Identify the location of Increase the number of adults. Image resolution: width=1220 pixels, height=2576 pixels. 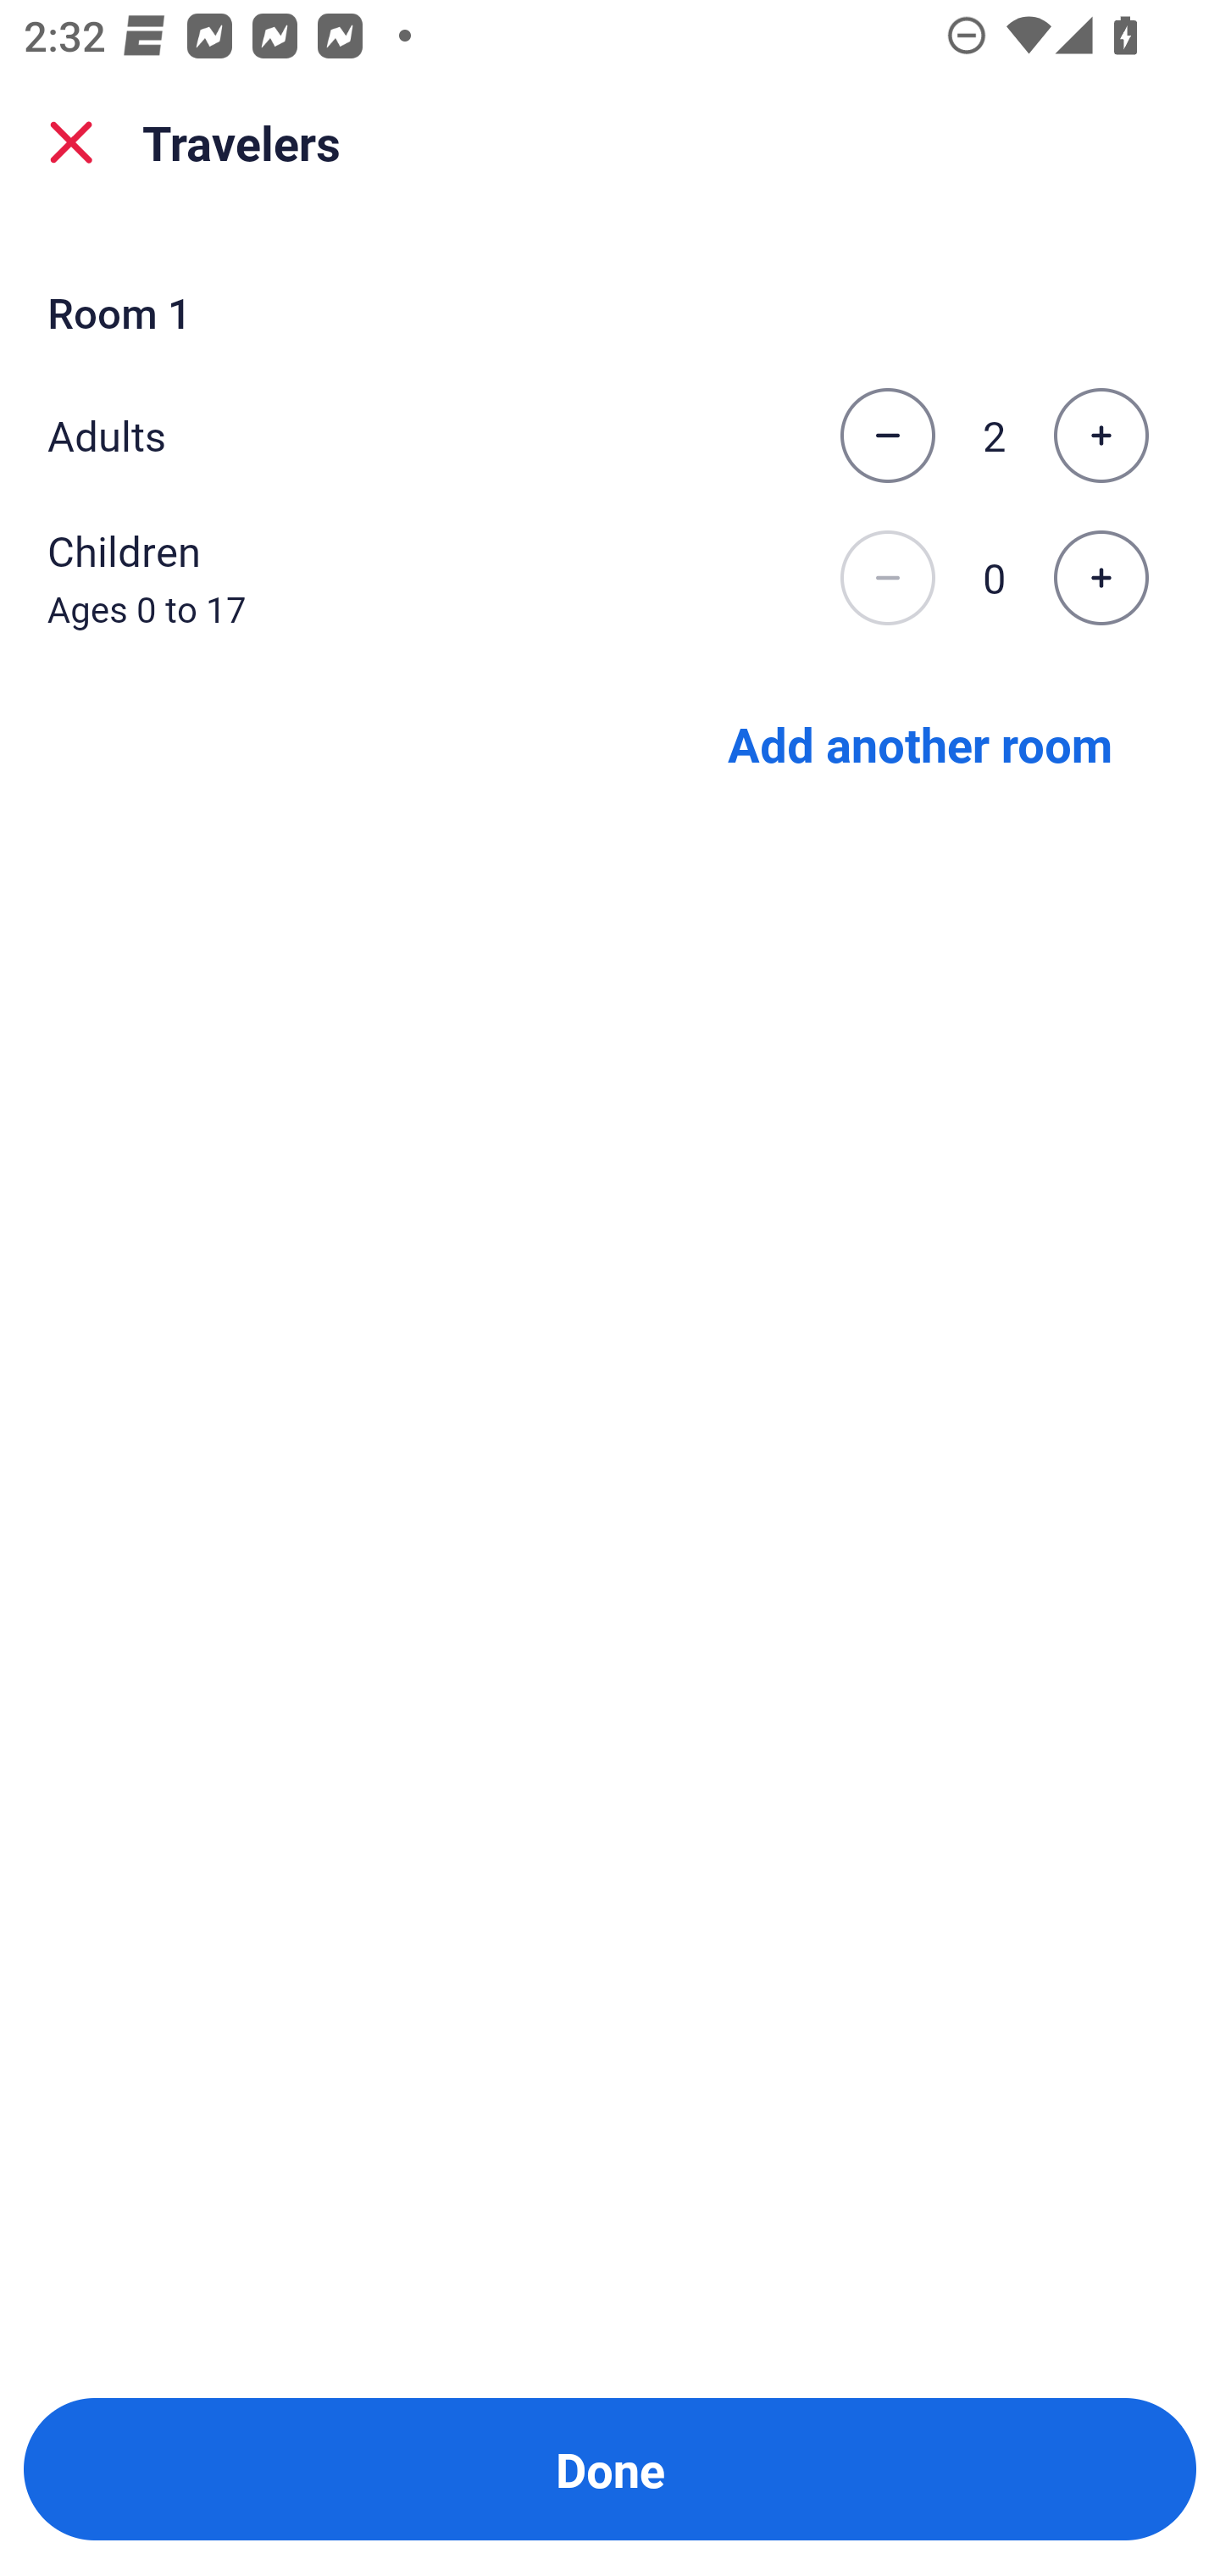
(1101, 435).